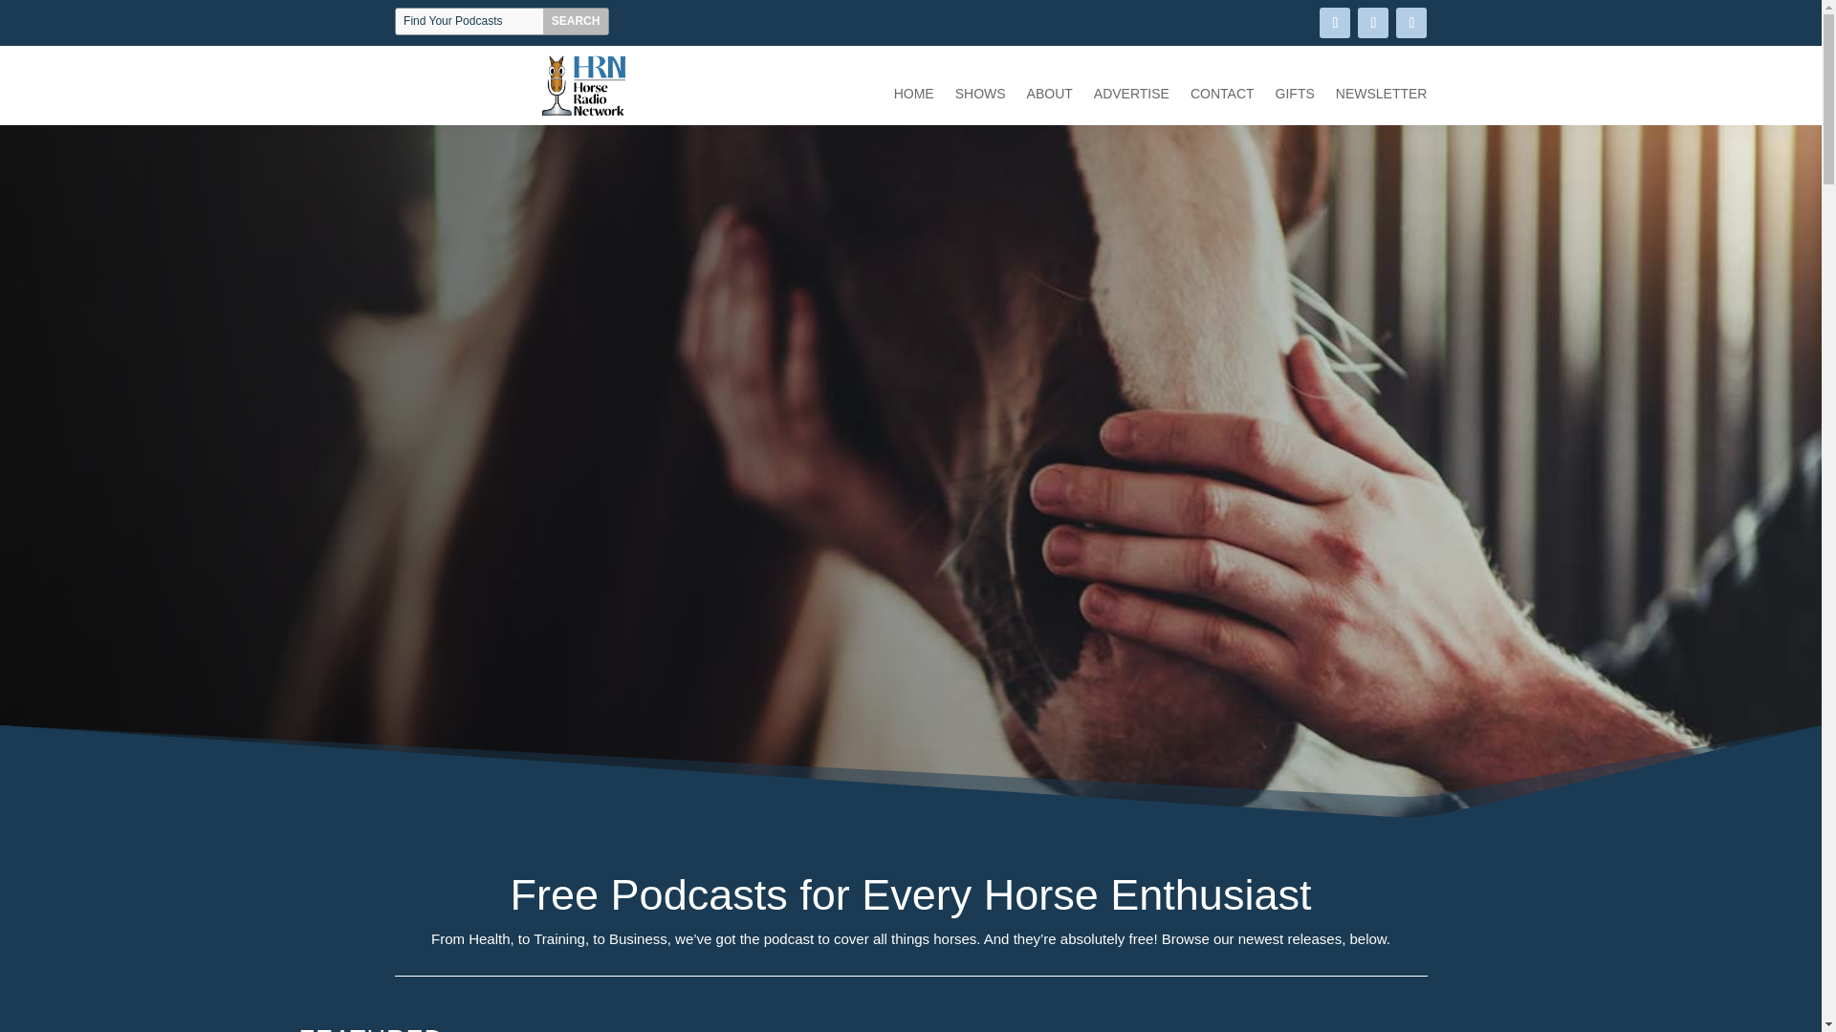 Image resolution: width=1836 pixels, height=1032 pixels. What do you see at coordinates (1382, 97) in the screenshot?
I see `NEWSLETTER` at bounding box center [1382, 97].